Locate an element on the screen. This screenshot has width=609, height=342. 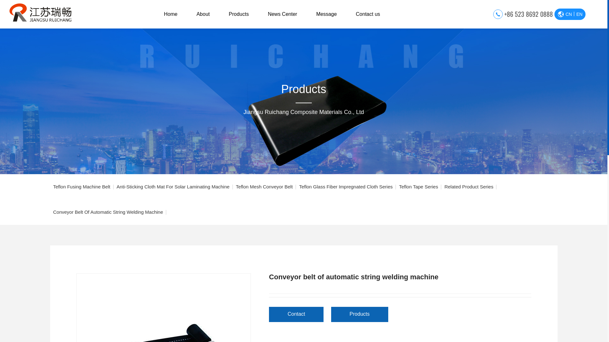
Home is located at coordinates (171, 14).